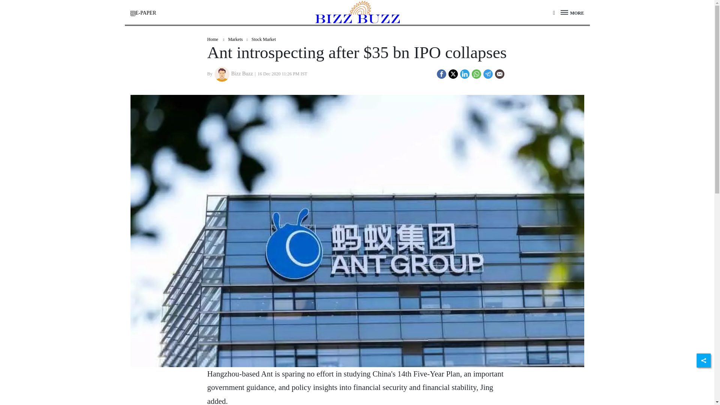 This screenshot has width=720, height=405. Describe the element at coordinates (133, 13) in the screenshot. I see `e-paper` at that location.